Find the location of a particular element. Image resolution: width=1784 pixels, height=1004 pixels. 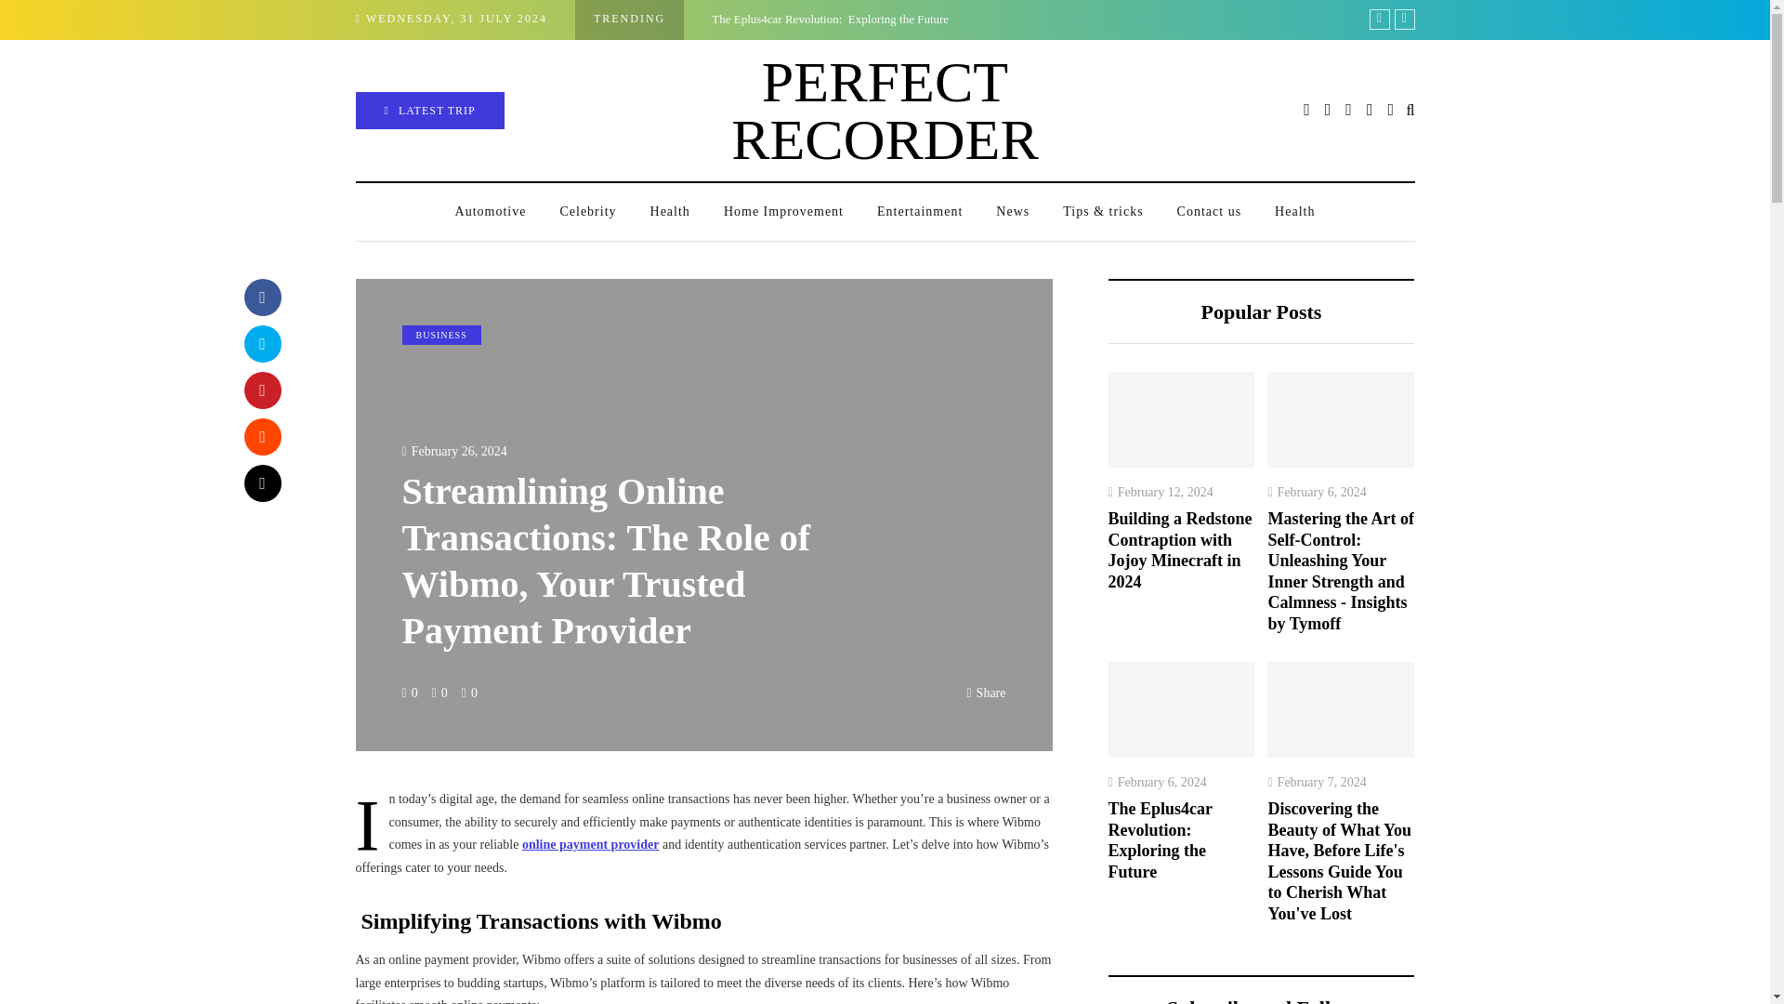

Share on Reddit is located at coordinates (261, 437).